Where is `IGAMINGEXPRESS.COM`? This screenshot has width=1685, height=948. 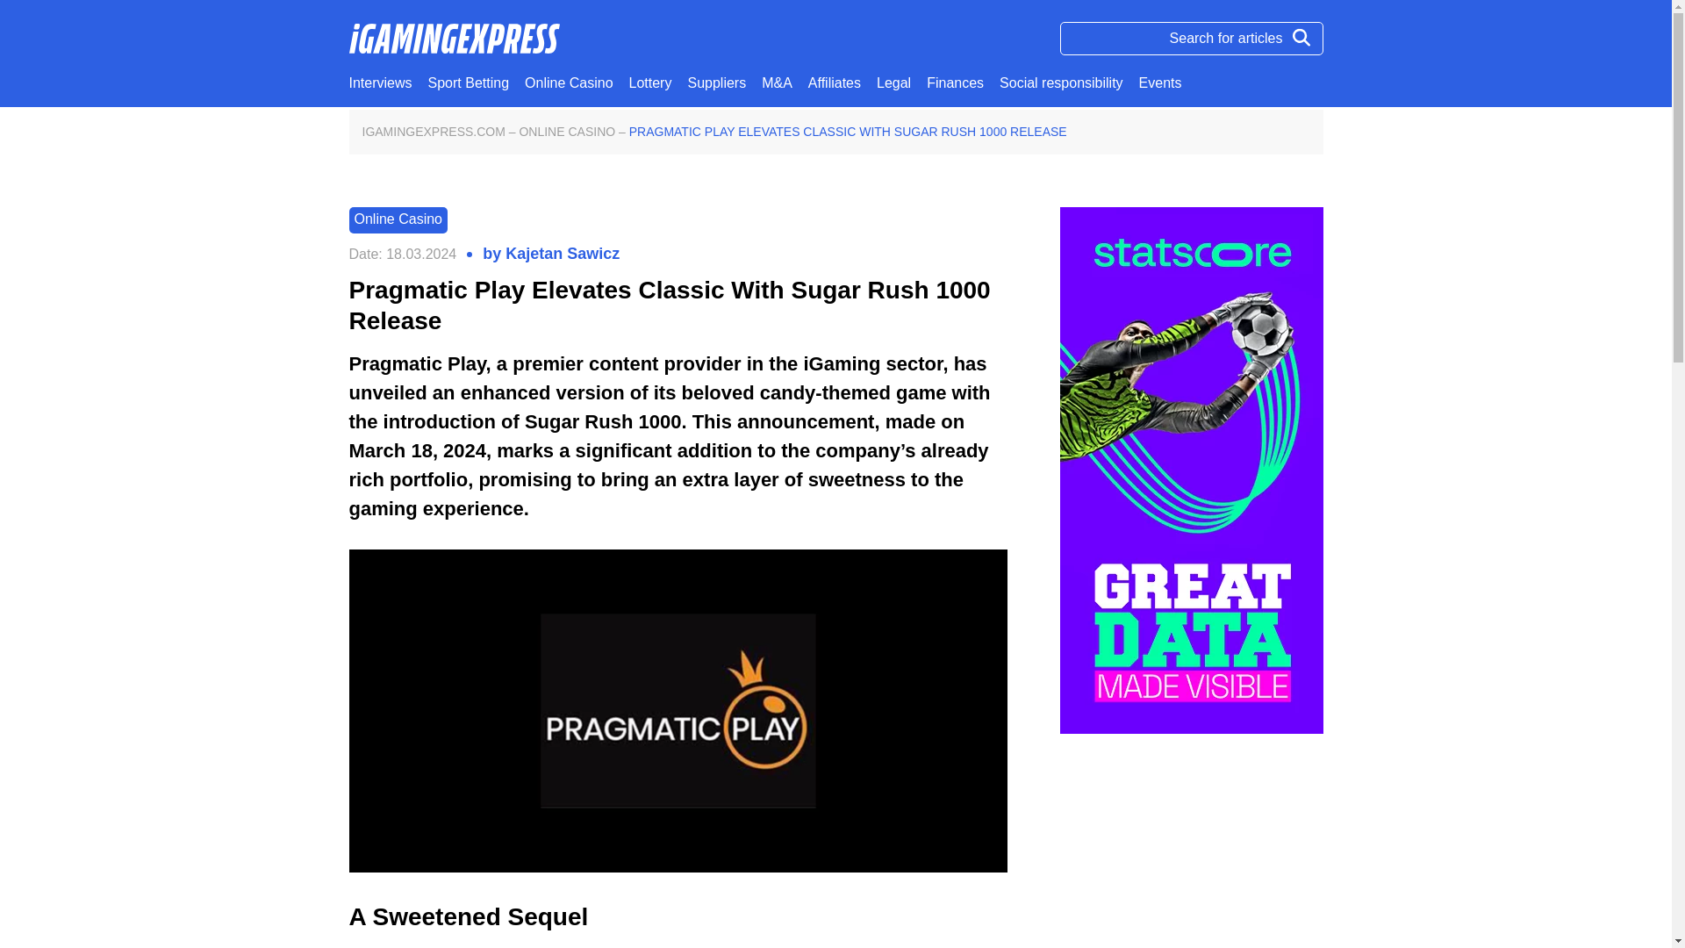 IGAMINGEXPRESS.COM is located at coordinates (433, 132).